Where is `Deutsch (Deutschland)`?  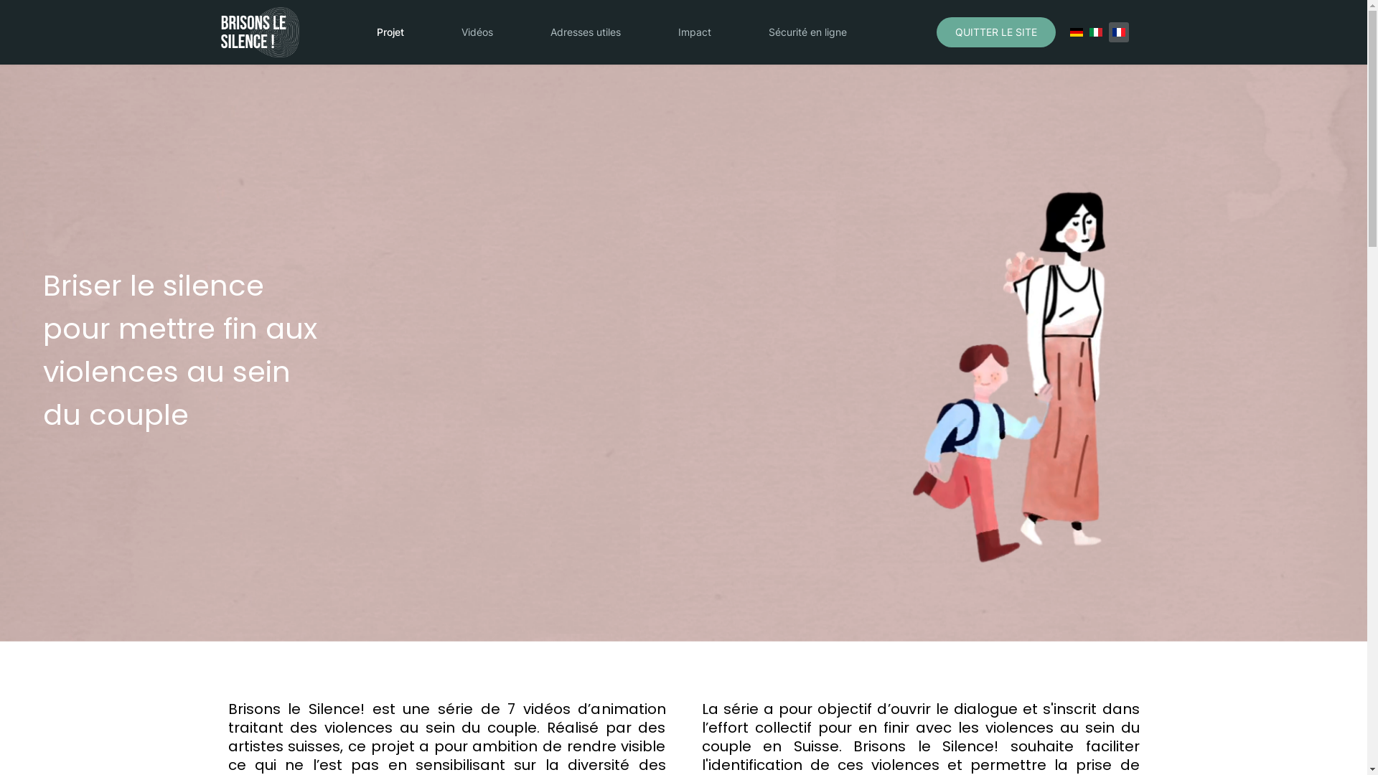 Deutsch (Deutschland) is located at coordinates (1076, 32).